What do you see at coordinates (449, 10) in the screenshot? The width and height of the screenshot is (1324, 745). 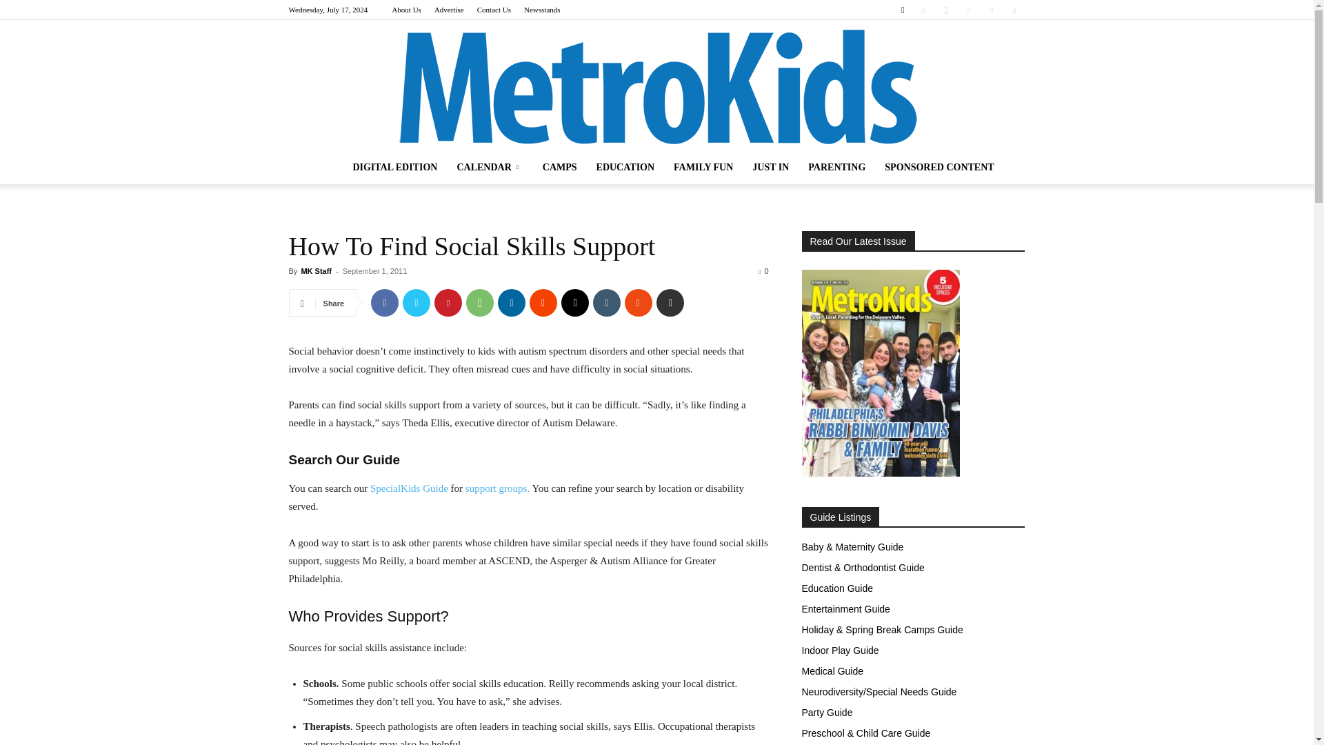 I see `Advertise` at bounding box center [449, 10].